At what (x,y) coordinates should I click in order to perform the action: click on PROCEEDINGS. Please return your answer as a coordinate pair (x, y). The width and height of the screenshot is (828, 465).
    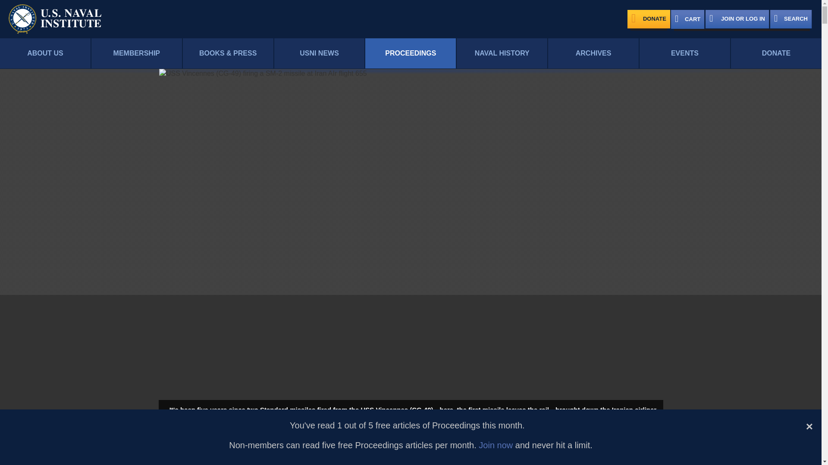
    Looking at the image, I should click on (411, 53).